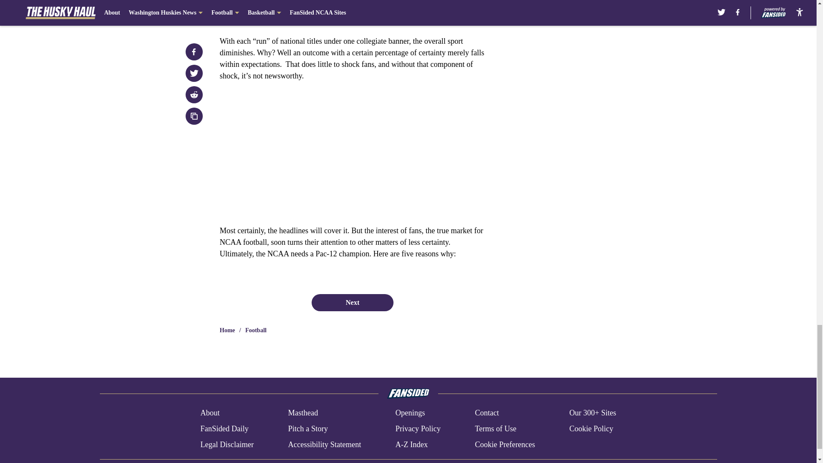  Describe the element at coordinates (308, 429) in the screenshot. I see `Pitch a Story` at that location.